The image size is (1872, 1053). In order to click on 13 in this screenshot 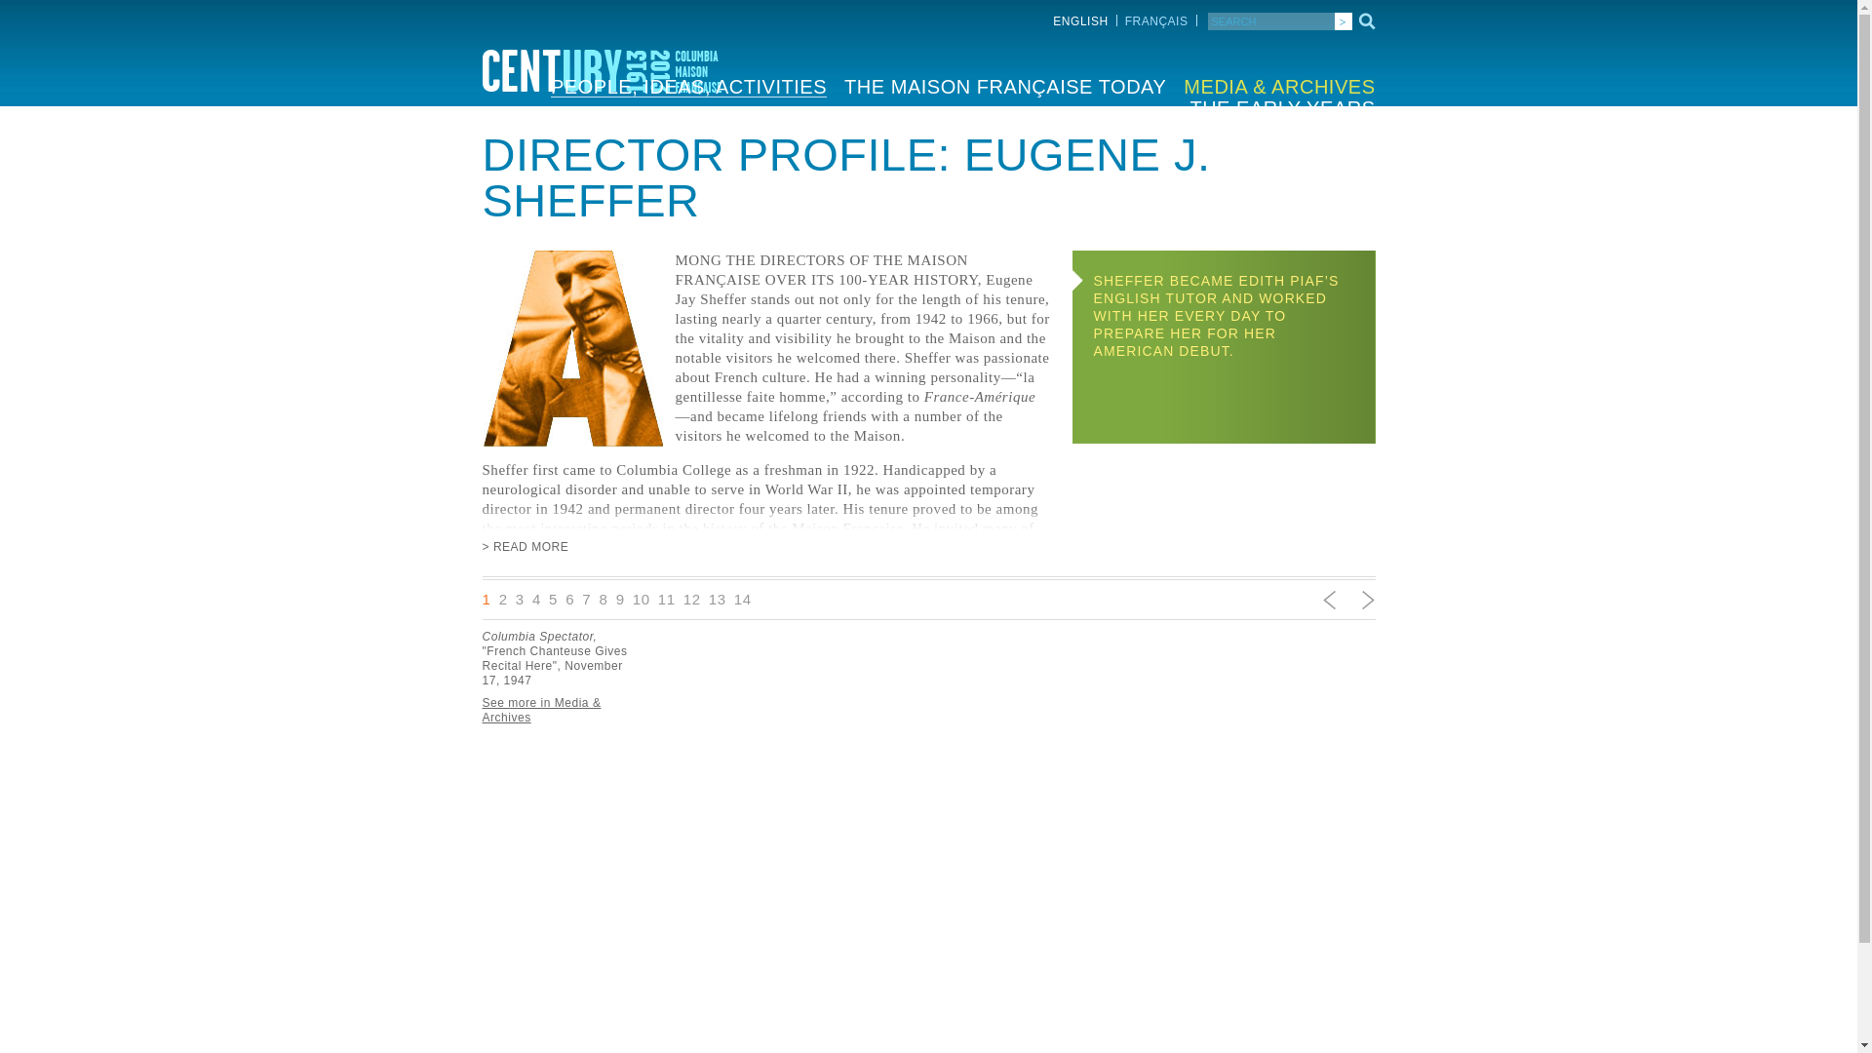, I will do `click(718, 599)`.